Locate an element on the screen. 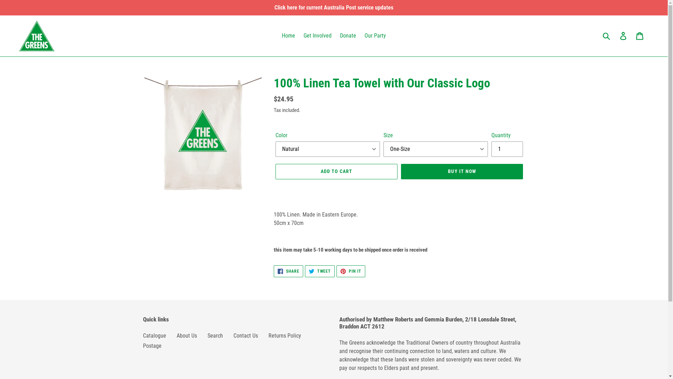 The height and width of the screenshot is (379, 673). ADD TO CART is located at coordinates (336, 172).